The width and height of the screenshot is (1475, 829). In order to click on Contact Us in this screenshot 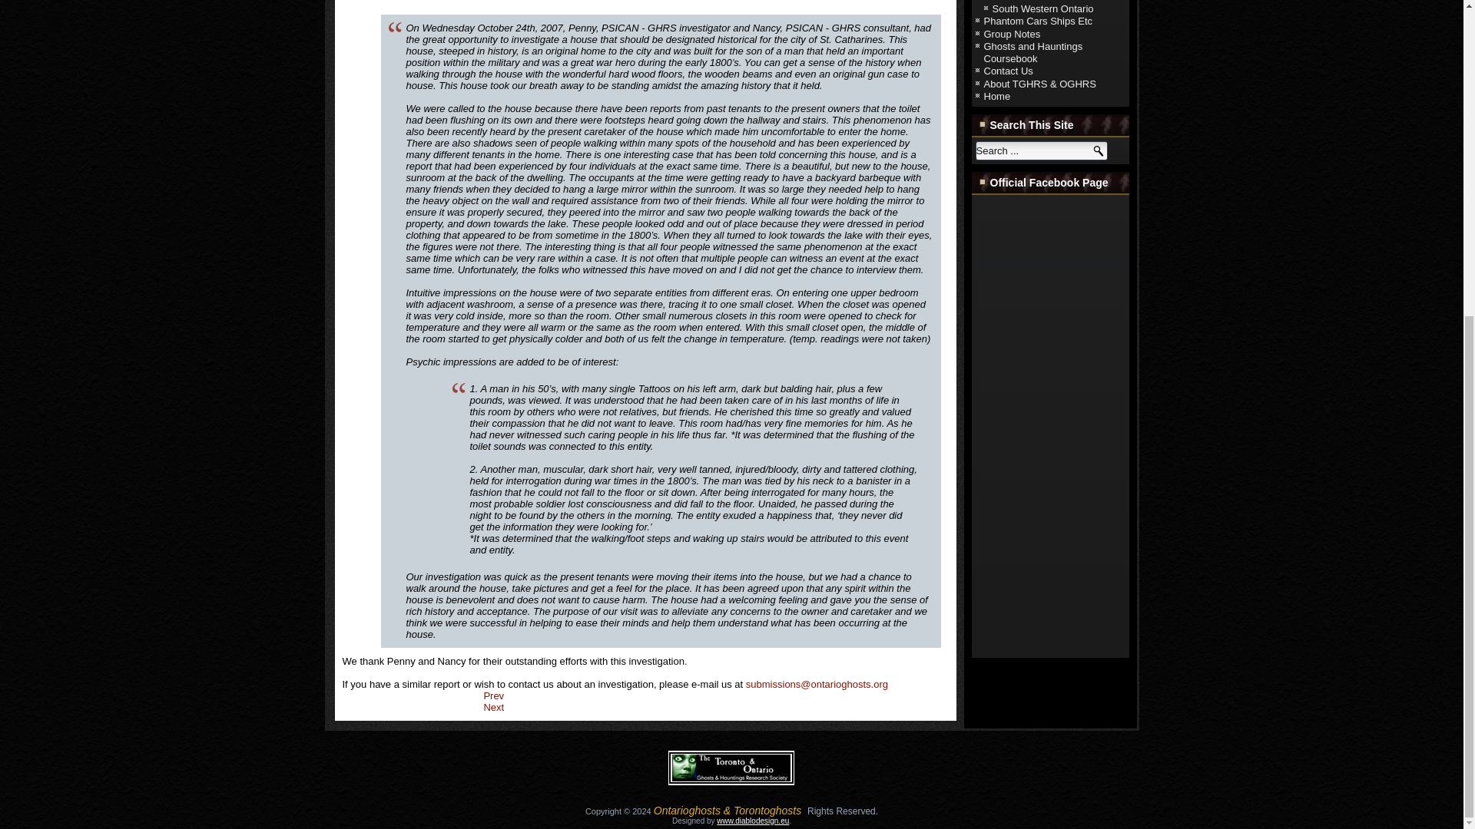, I will do `click(1008, 71)`.